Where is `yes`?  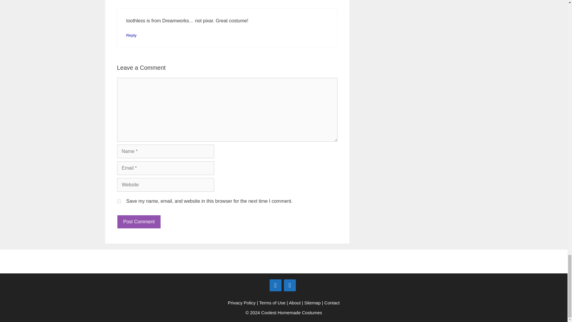
yes is located at coordinates (119, 201).